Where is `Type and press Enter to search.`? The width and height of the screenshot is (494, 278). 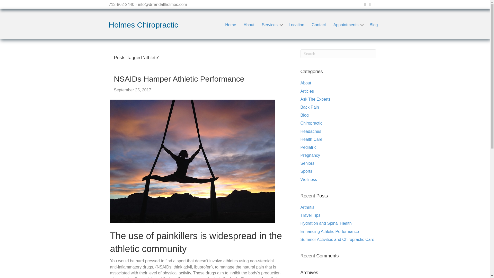
Type and press Enter to search. is located at coordinates (338, 54).